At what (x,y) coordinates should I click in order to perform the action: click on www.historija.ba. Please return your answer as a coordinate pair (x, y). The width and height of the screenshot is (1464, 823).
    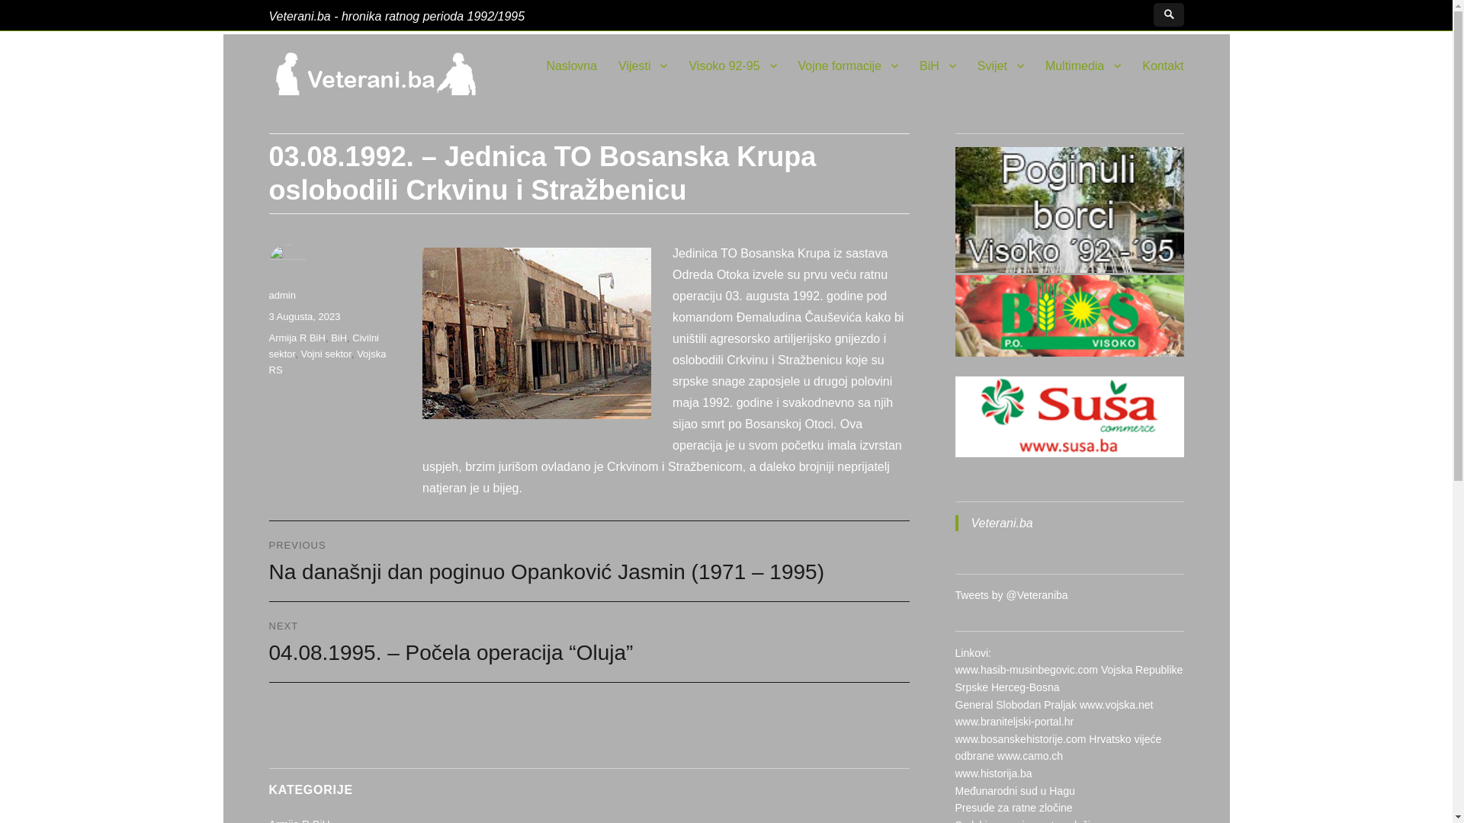
    Looking at the image, I should click on (993, 773).